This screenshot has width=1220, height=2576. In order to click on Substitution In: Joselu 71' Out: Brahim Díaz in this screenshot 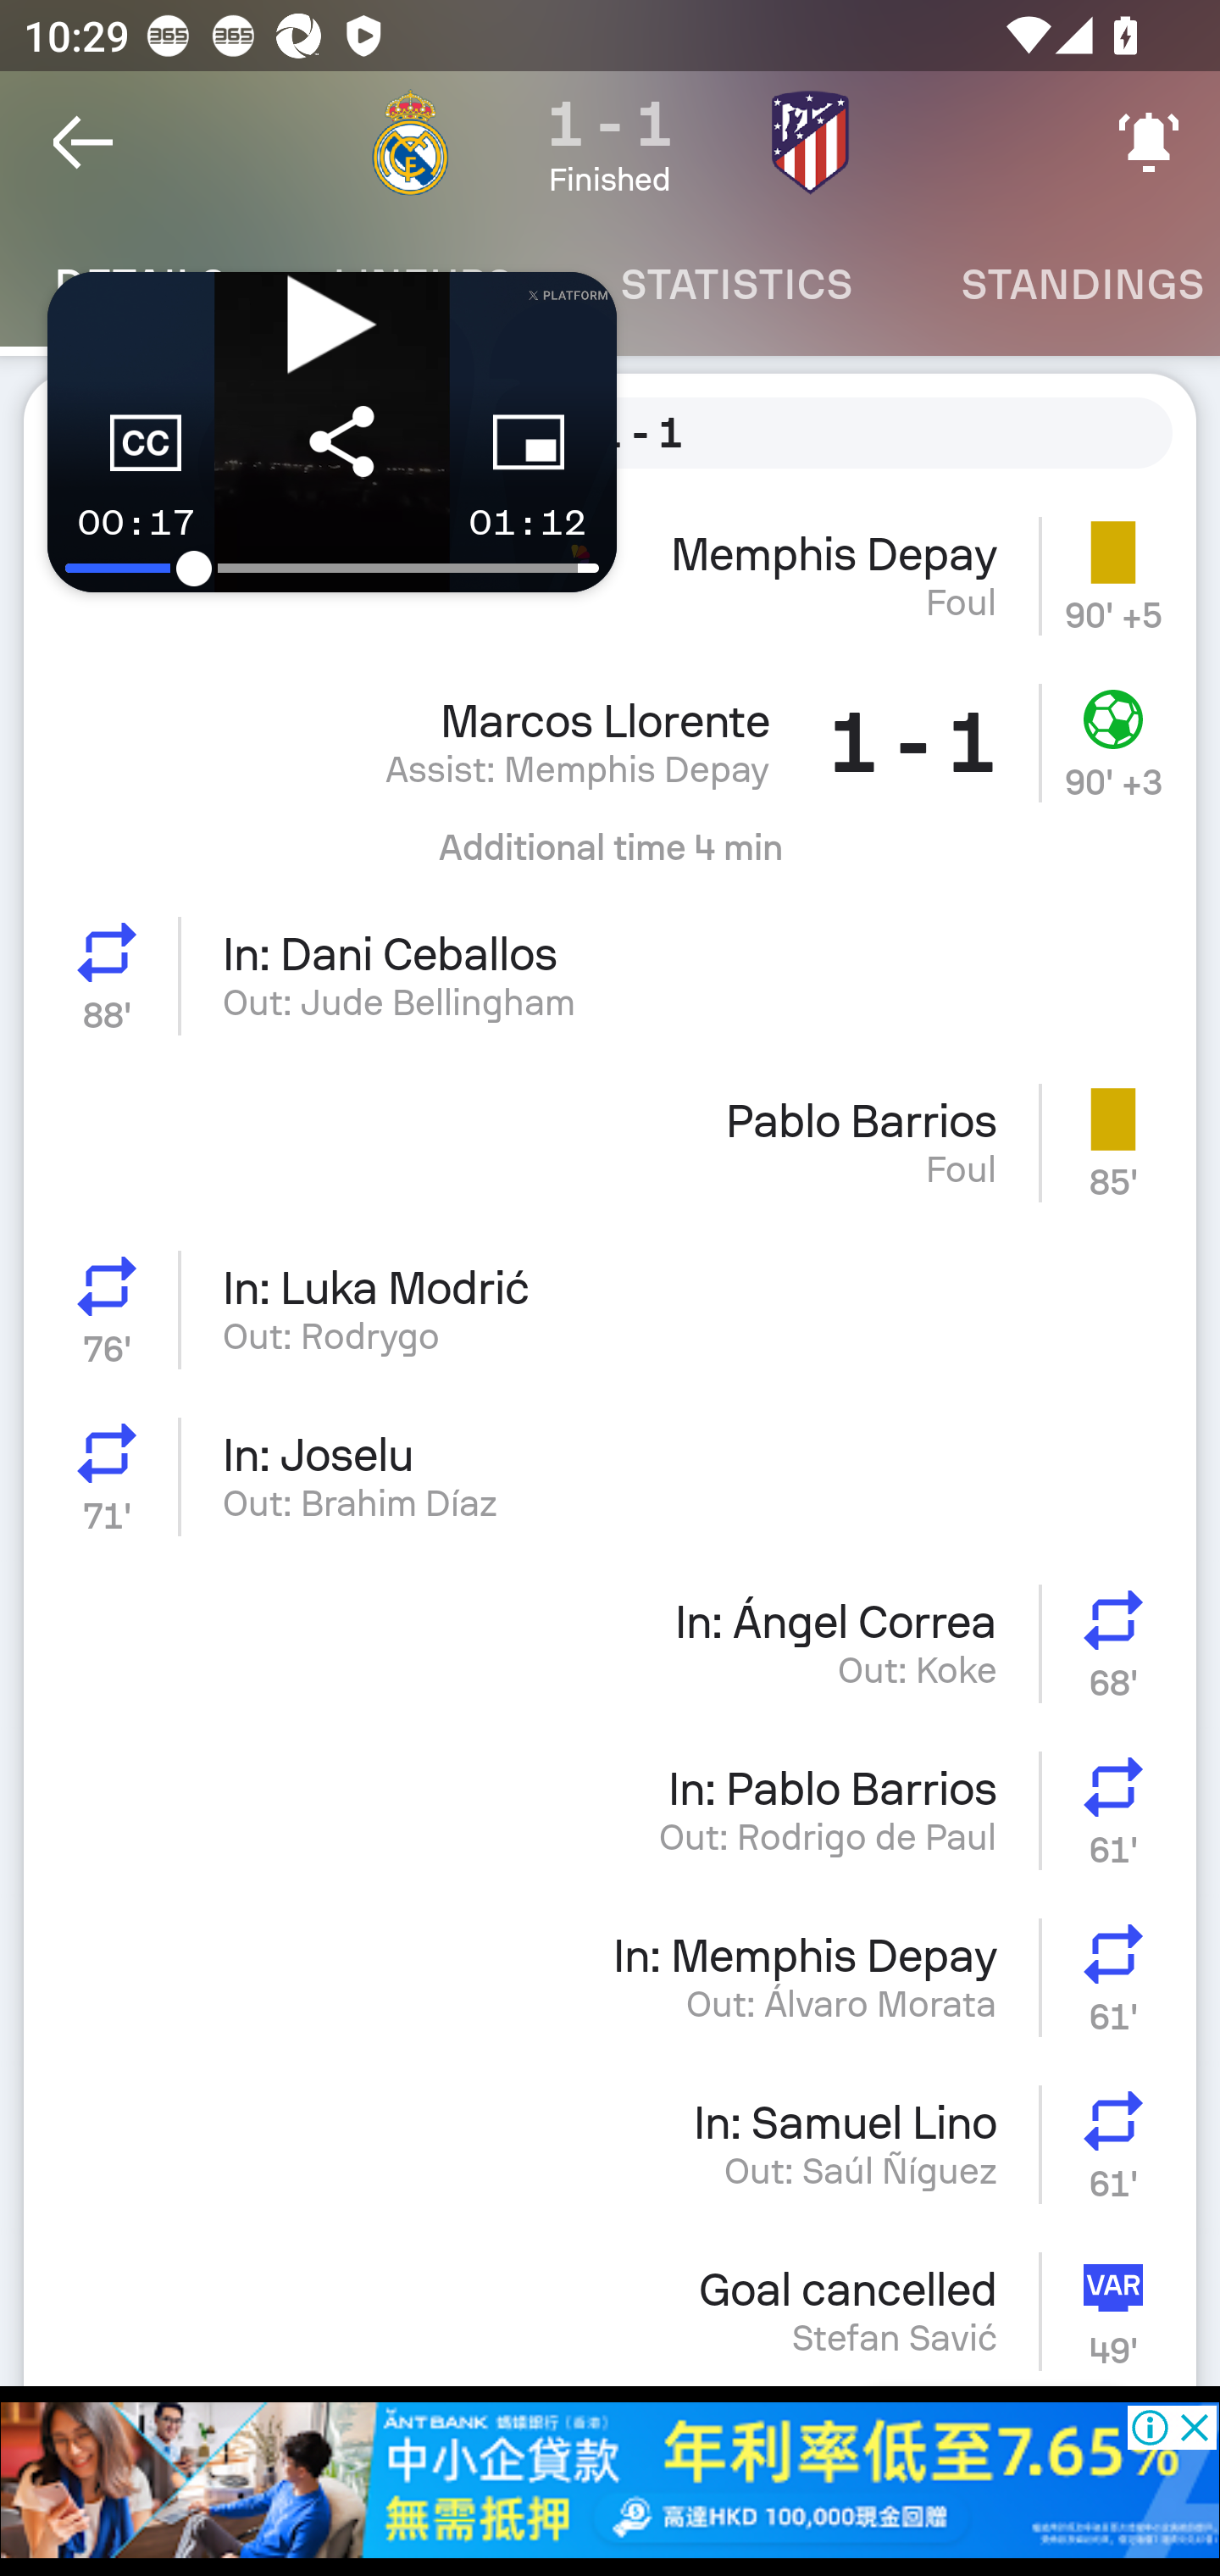, I will do `click(610, 1477)`.